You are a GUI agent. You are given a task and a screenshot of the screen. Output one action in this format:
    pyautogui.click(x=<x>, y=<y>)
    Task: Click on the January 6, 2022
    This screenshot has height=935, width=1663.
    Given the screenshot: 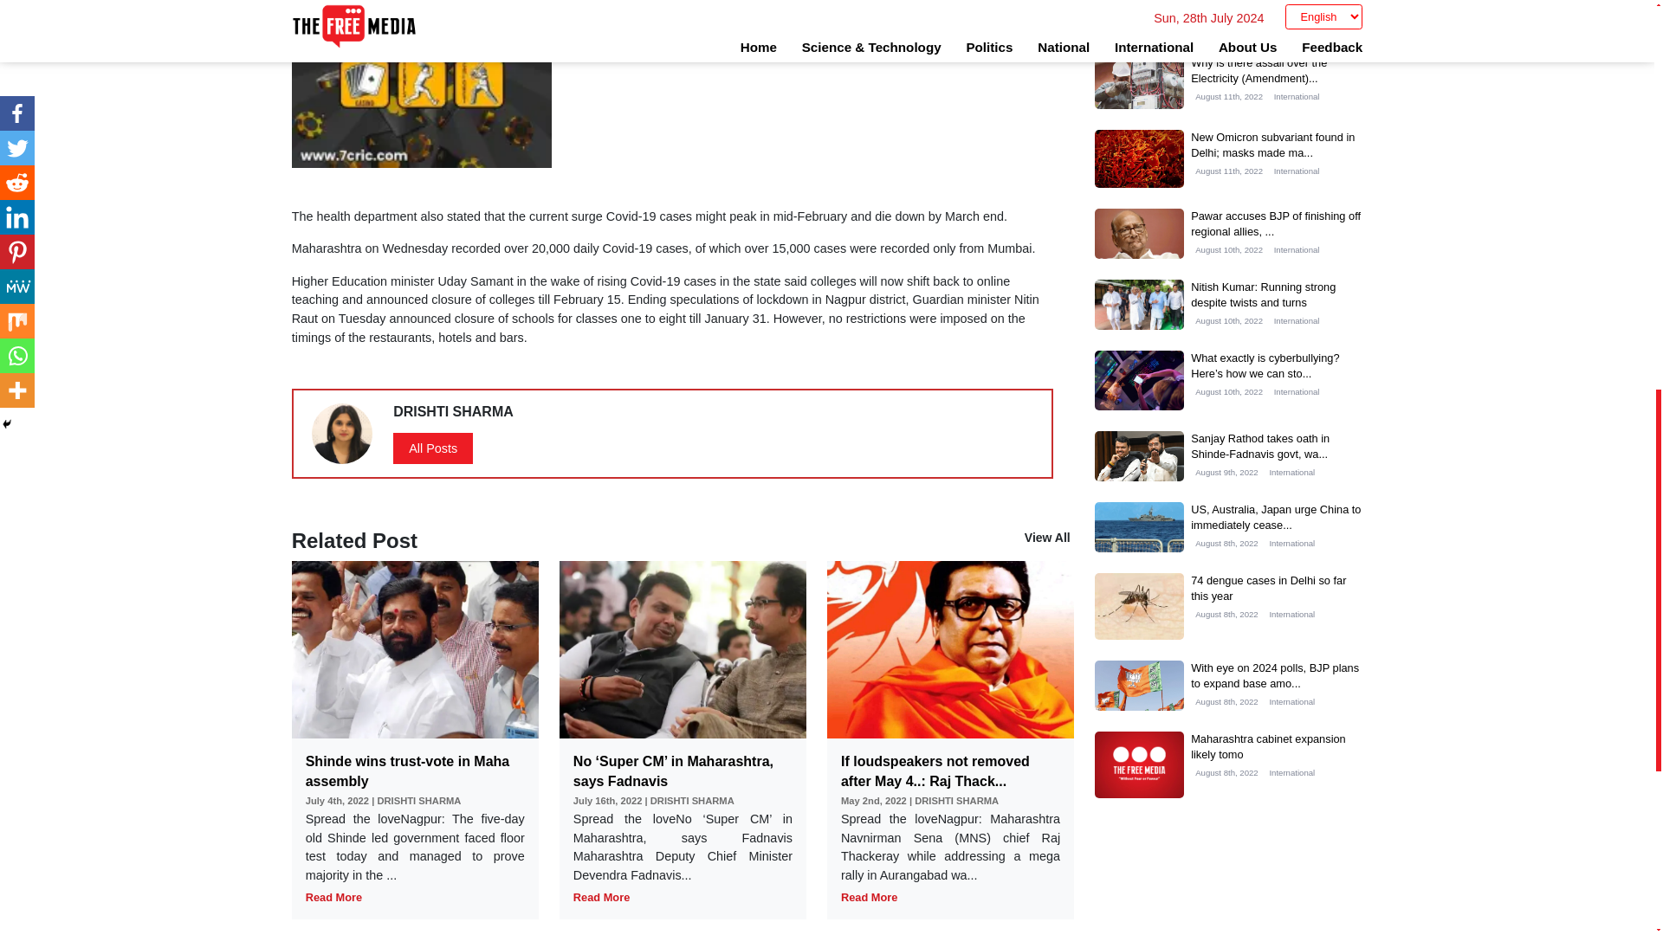 What is the action you would take?
    pyautogui.click(x=695, y=36)
    